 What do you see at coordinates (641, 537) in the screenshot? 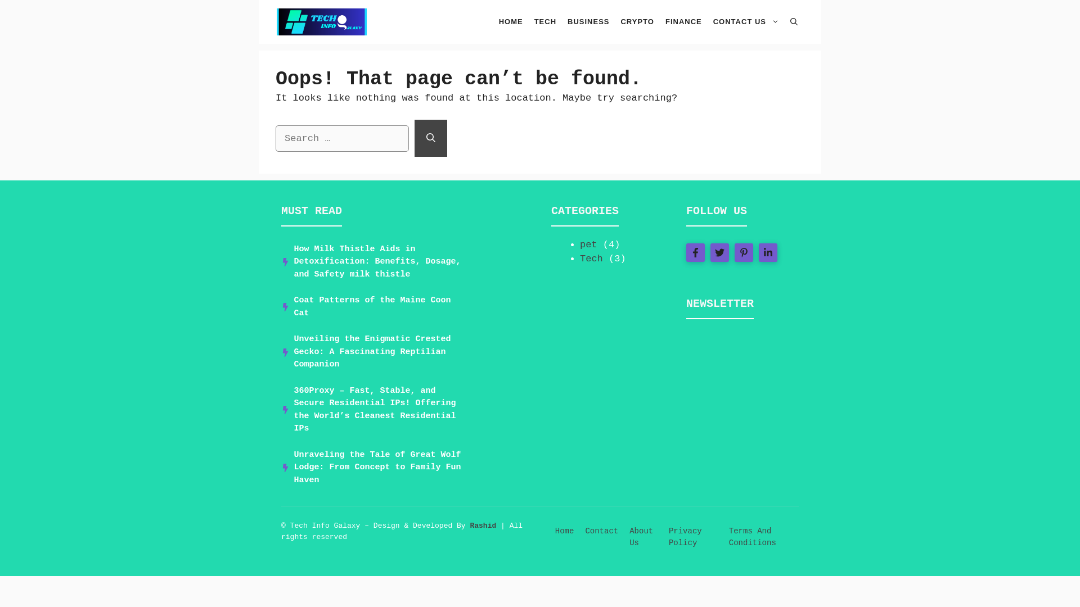
I see `About Us` at bounding box center [641, 537].